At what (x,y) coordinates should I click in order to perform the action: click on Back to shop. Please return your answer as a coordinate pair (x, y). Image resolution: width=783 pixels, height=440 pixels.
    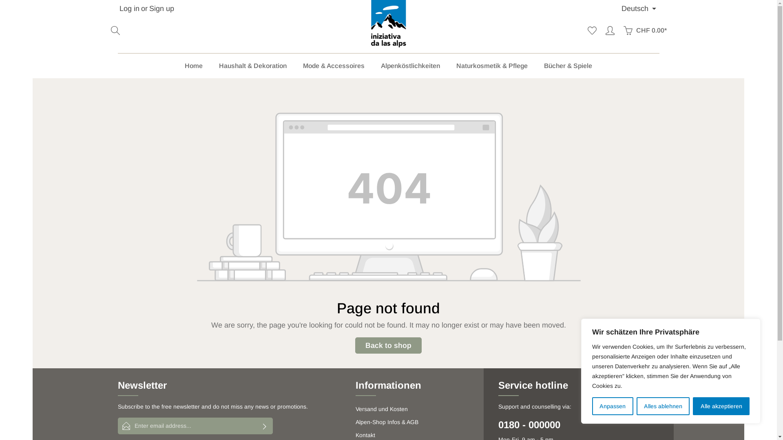
    Looking at the image, I should click on (388, 345).